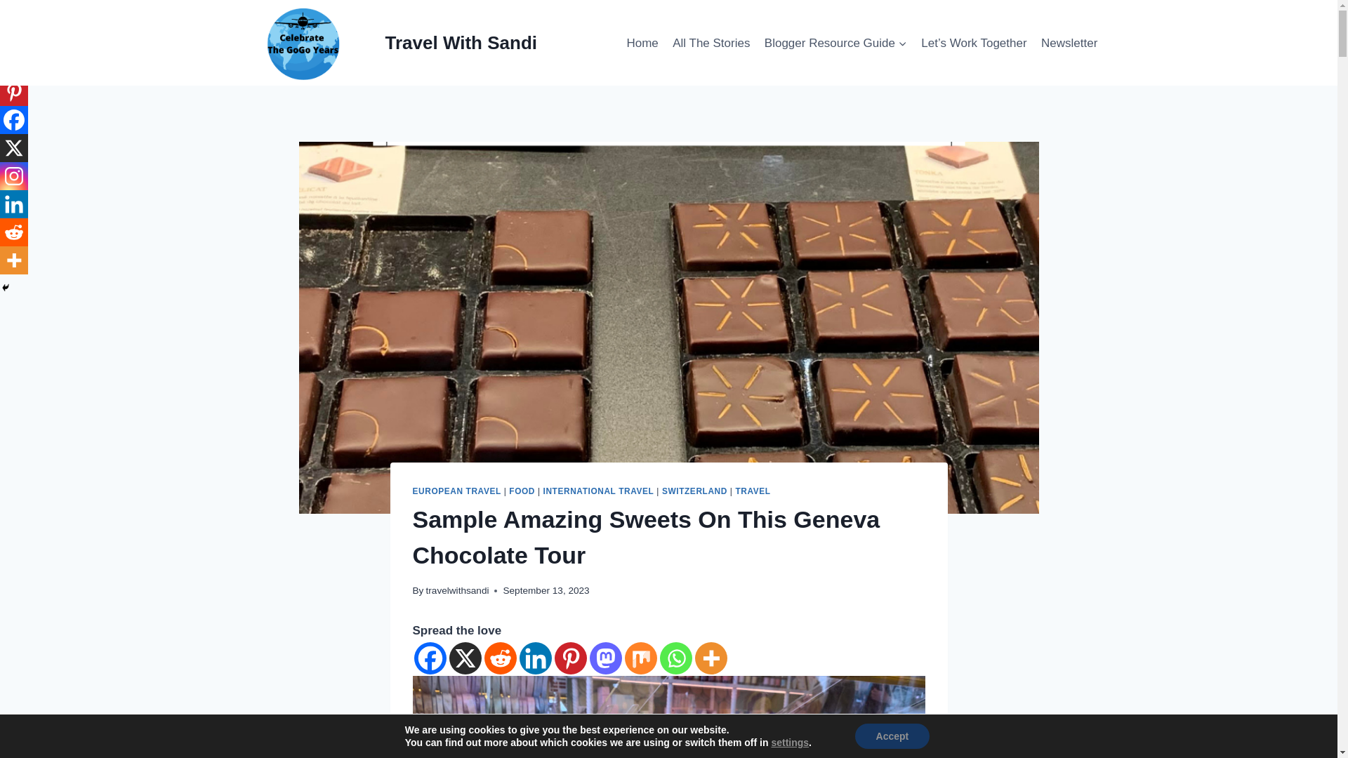 Image resolution: width=1348 pixels, height=758 pixels. Describe the element at coordinates (14, 204) in the screenshot. I see `Linkedin` at that location.